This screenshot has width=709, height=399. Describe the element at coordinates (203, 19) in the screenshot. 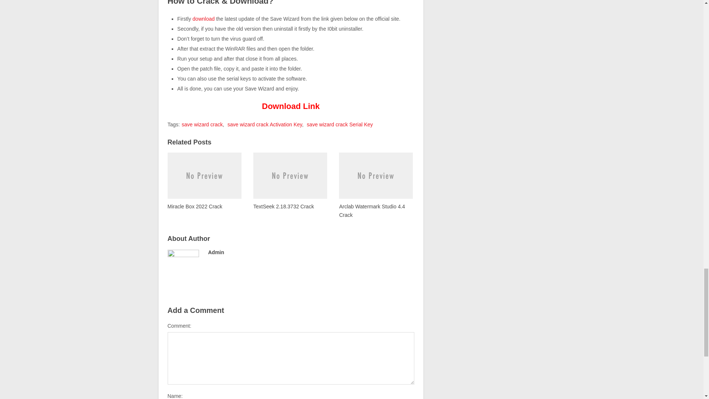

I see `download` at that location.